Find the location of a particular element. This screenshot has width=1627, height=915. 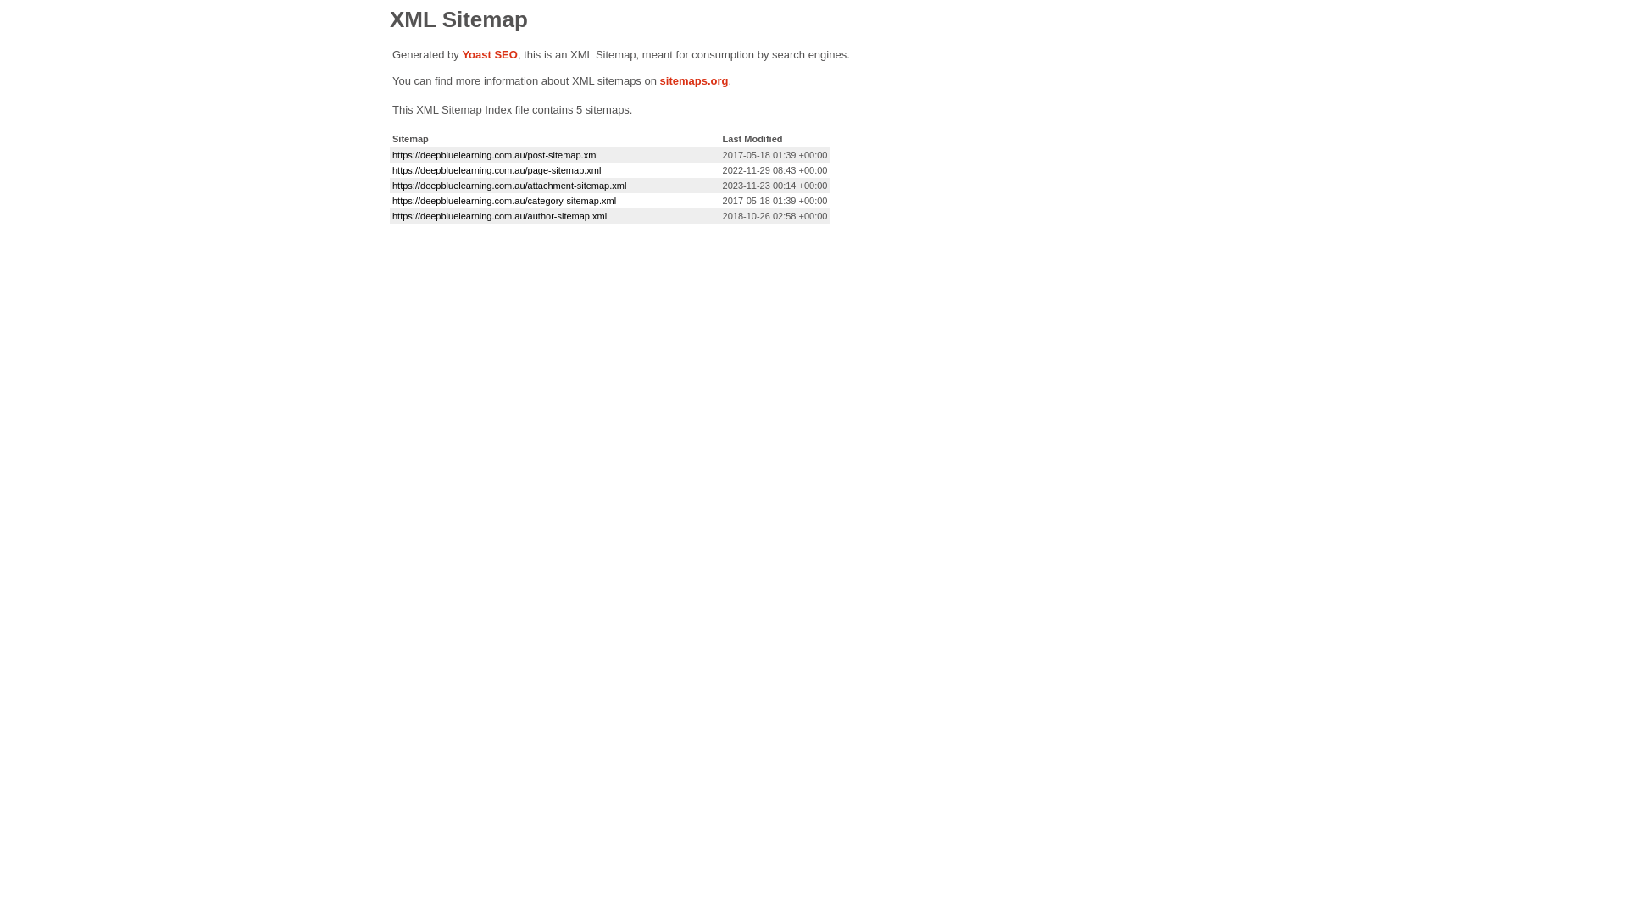

https://deepbluelearning.com.au/author-sitemap.xml is located at coordinates (500, 216).